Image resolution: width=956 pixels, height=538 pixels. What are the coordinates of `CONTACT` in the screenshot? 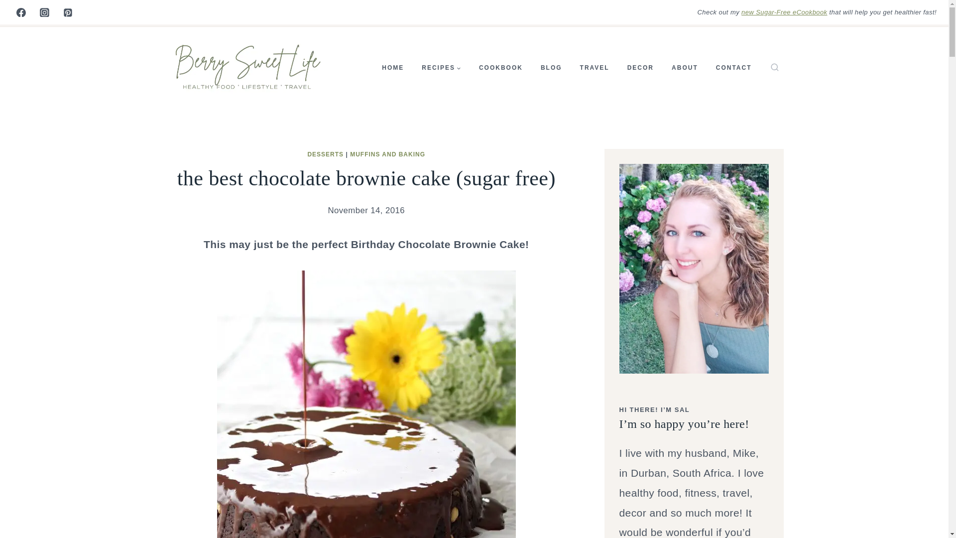 It's located at (734, 68).